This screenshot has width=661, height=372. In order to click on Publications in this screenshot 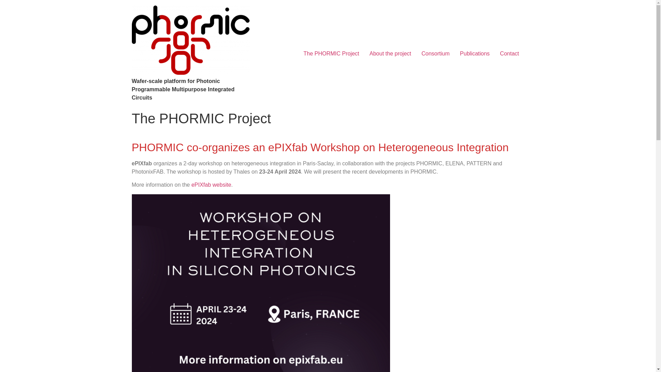, I will do `click(474, 54)`.